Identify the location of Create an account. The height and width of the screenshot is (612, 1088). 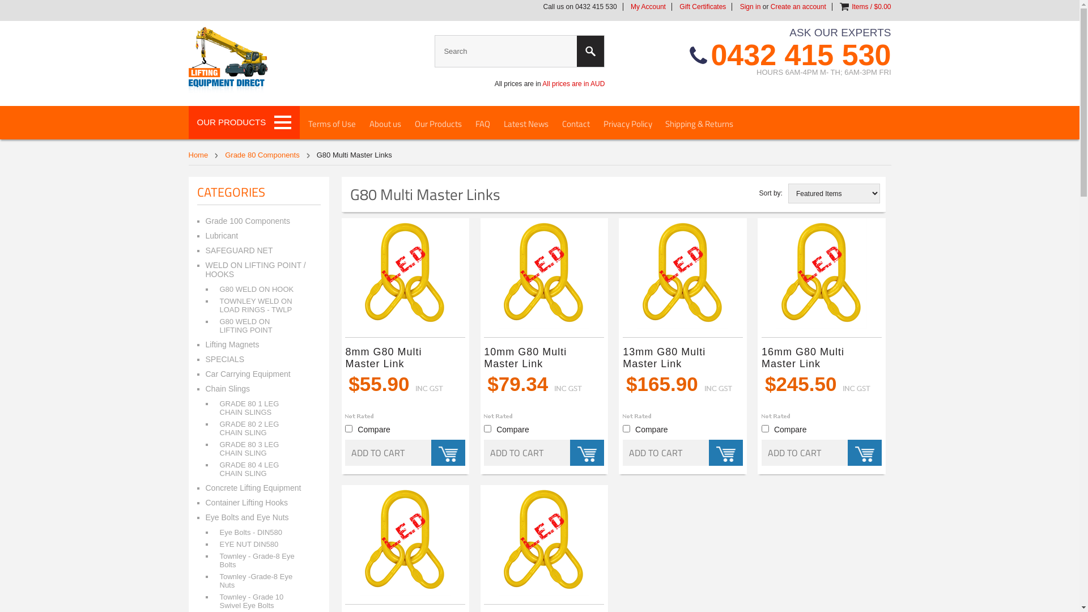
(798, 7).